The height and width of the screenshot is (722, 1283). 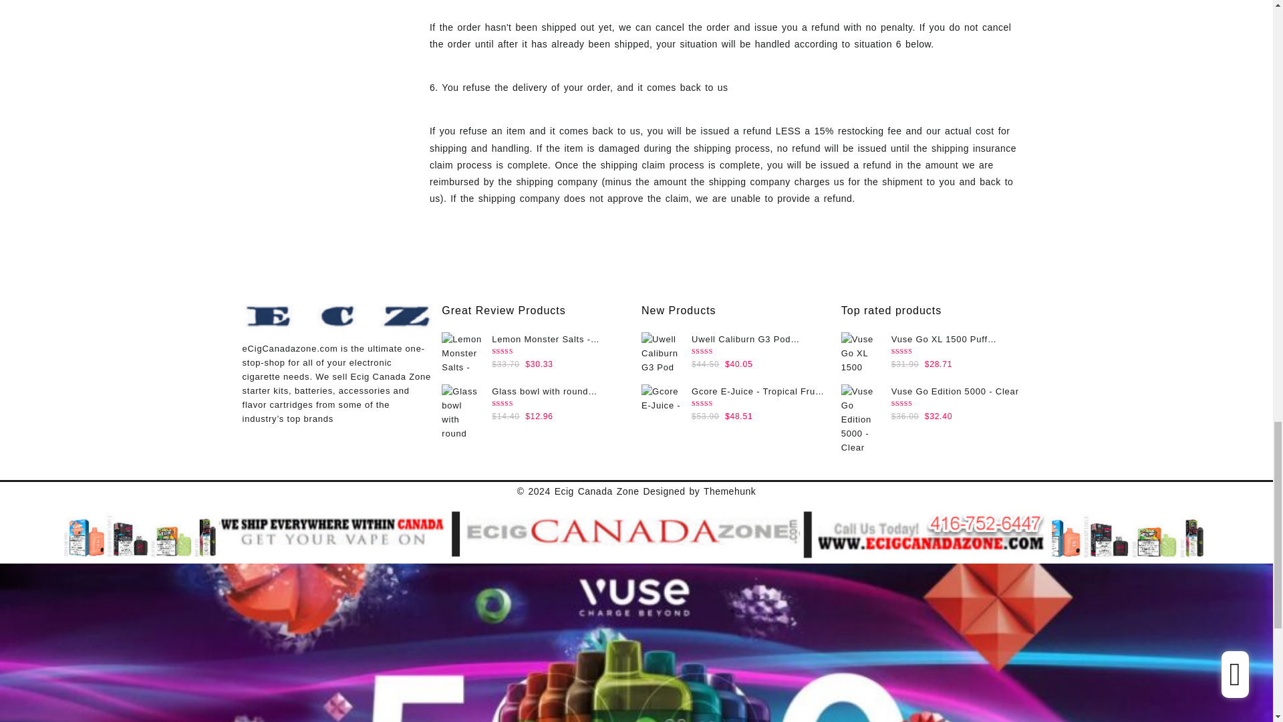 What do you see at coordinates (662, 352) in the screenshot?
I see `Uwell Caliburn G3 Pod System Kit 25W 900mAh` at bounding box center [662, 352].